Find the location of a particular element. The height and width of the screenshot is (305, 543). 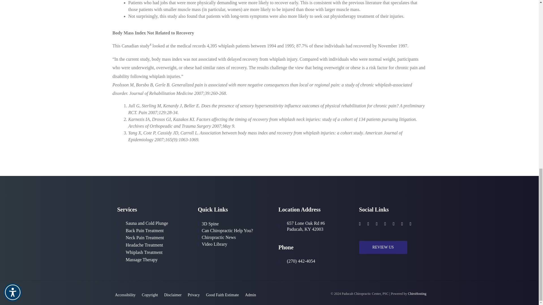

Neck Pain Treatment is located at coordinates (145, 238).